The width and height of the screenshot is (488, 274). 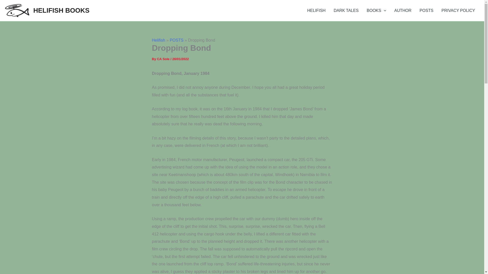 I want to click on POSTS, so click(x=426, y=11).